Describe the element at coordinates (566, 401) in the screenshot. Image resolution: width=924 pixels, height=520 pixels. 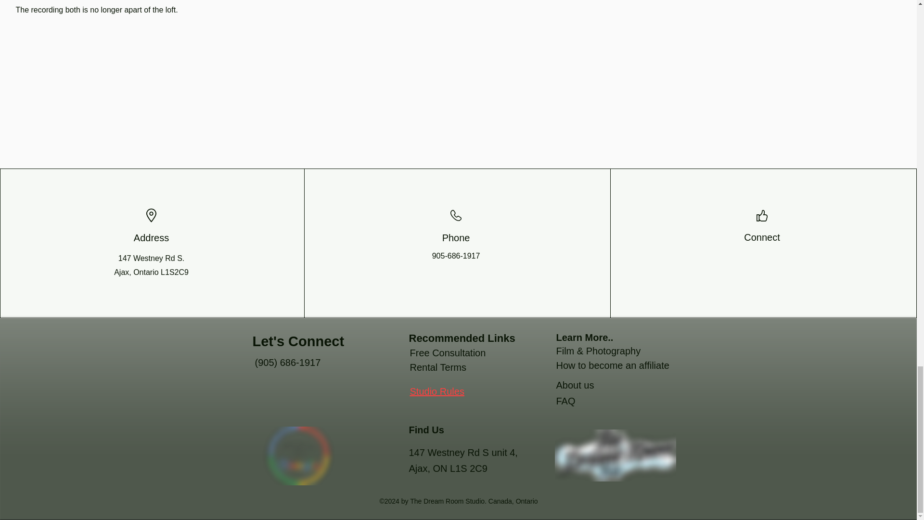
I see `FAQ` at that location.